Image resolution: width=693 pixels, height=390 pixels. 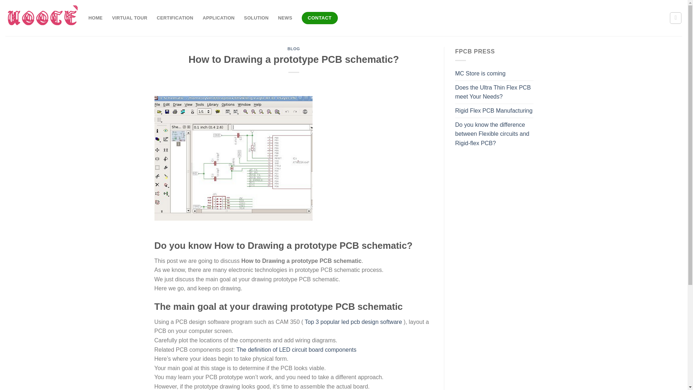 What do you see at coordinates (494, 92) in the screenshot?
I see `Does the Ultra Thin Flex PCB meet Your Needs?` at bounding box center [494, 92].